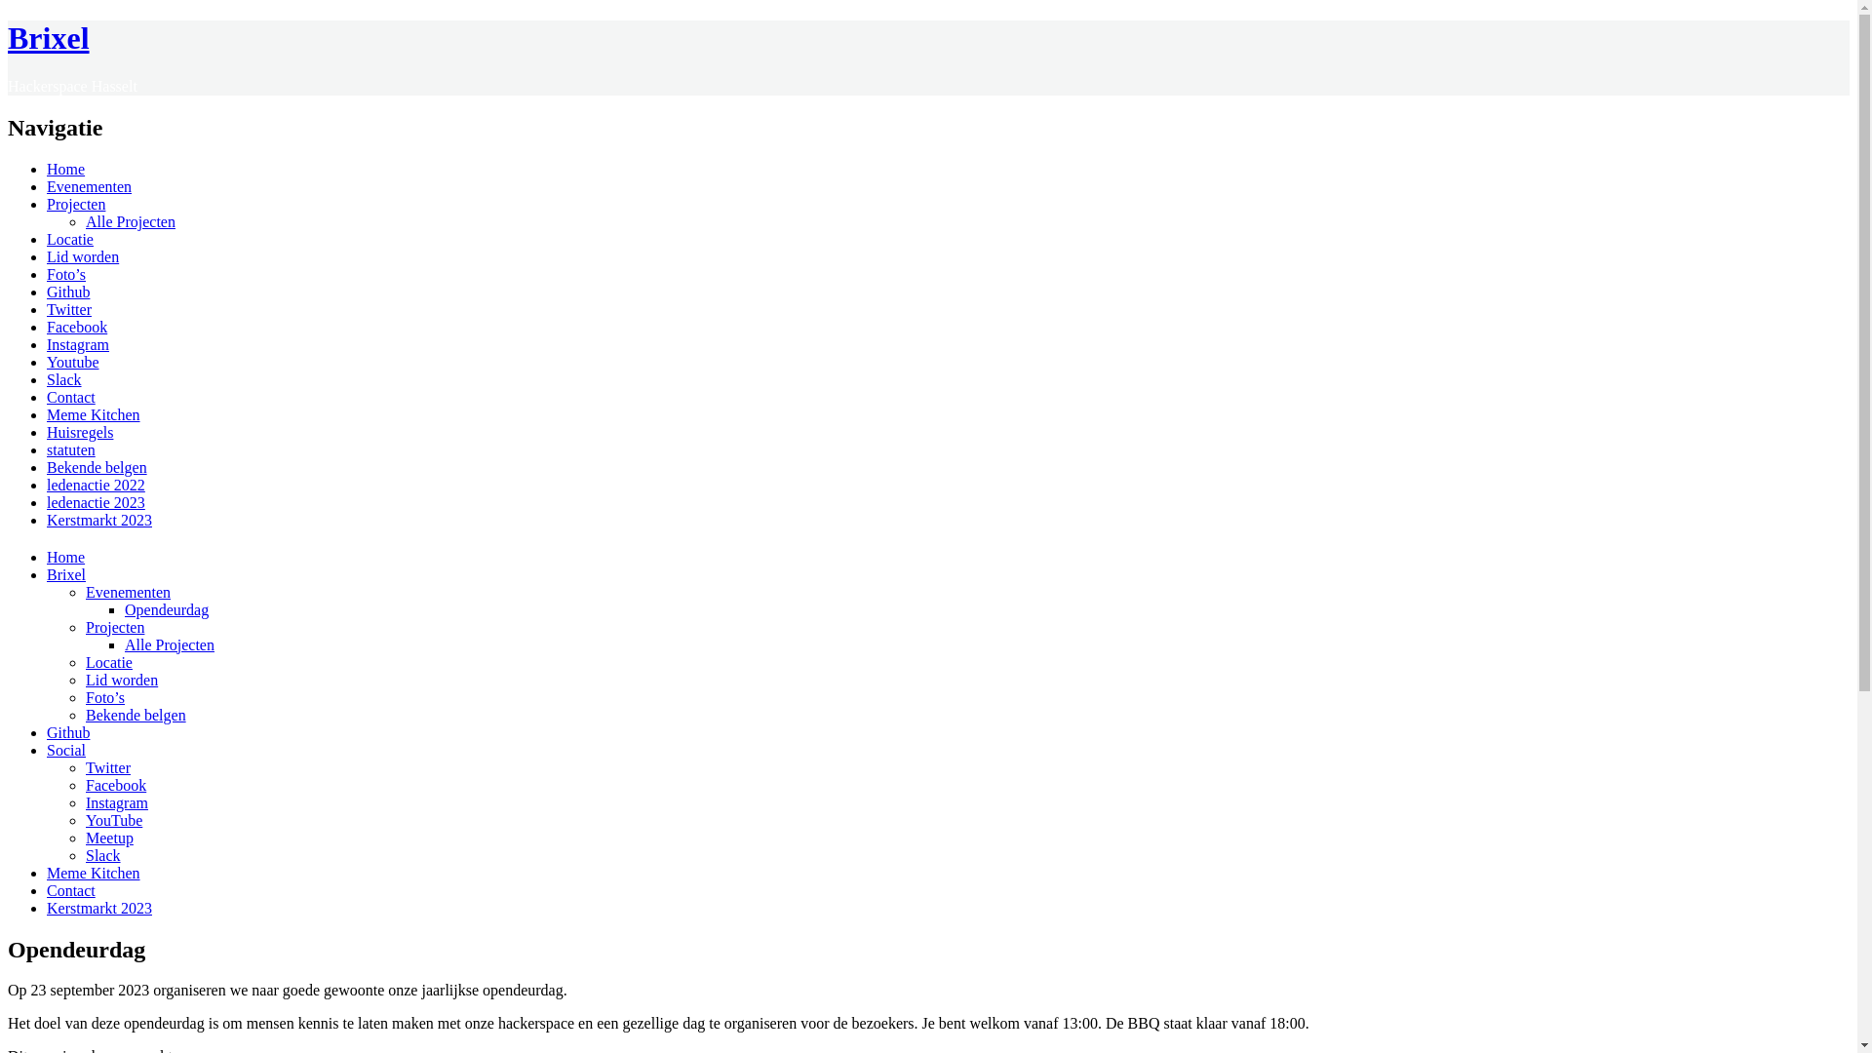  What do you see at coordinates (69, 310) in the screenshot?
I see `Twitter` at bounding box center [69, 310].